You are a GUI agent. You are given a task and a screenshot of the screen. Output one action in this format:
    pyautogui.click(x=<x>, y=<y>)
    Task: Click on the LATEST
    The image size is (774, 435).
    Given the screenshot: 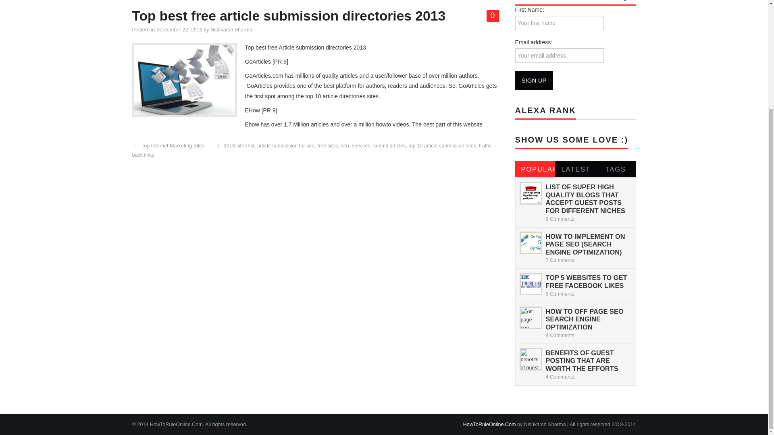 What is the action you would take?
    pyautogui.click(x=575, y=169)
    